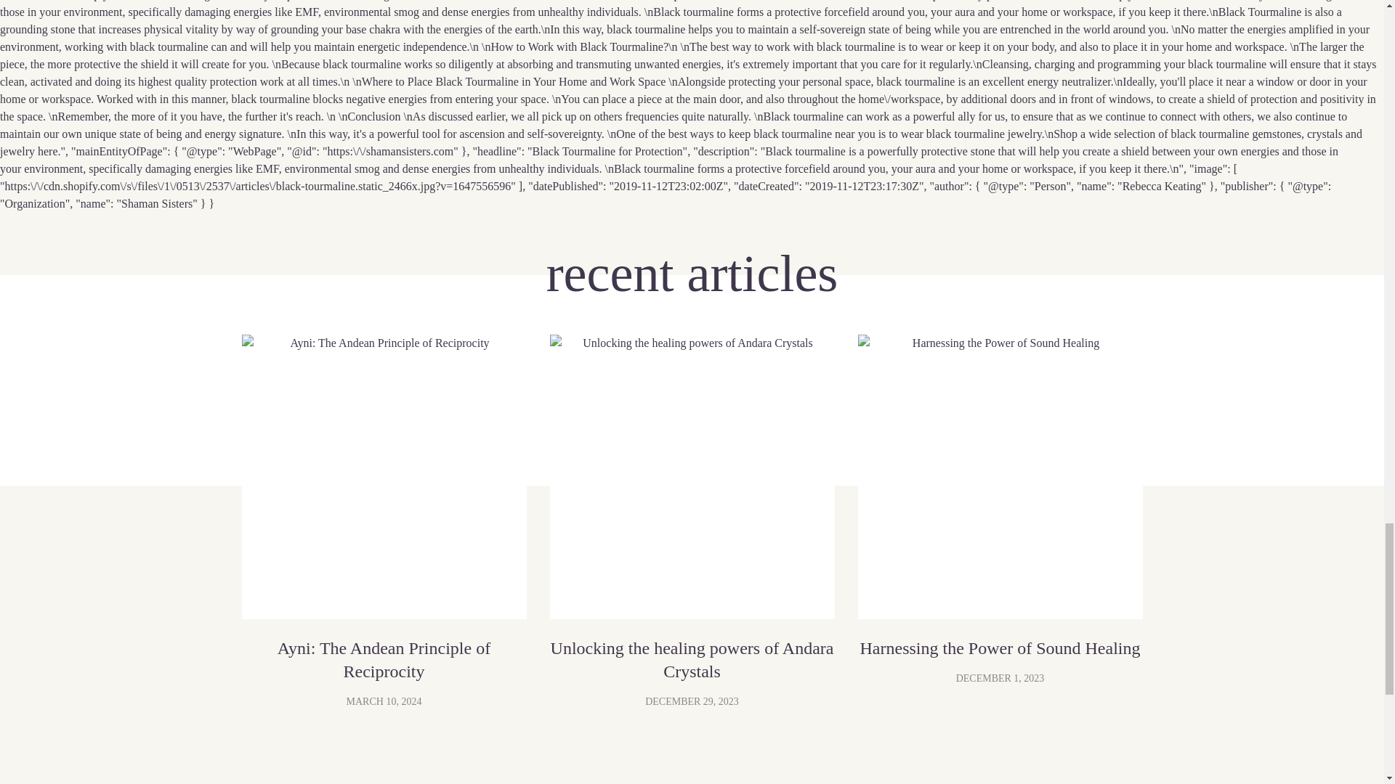  What do you see at coordinates (692, 477) in the screenshot?
I see `Unlocking the healing powers of Andara Crystals` at bounding box center [692, 477].